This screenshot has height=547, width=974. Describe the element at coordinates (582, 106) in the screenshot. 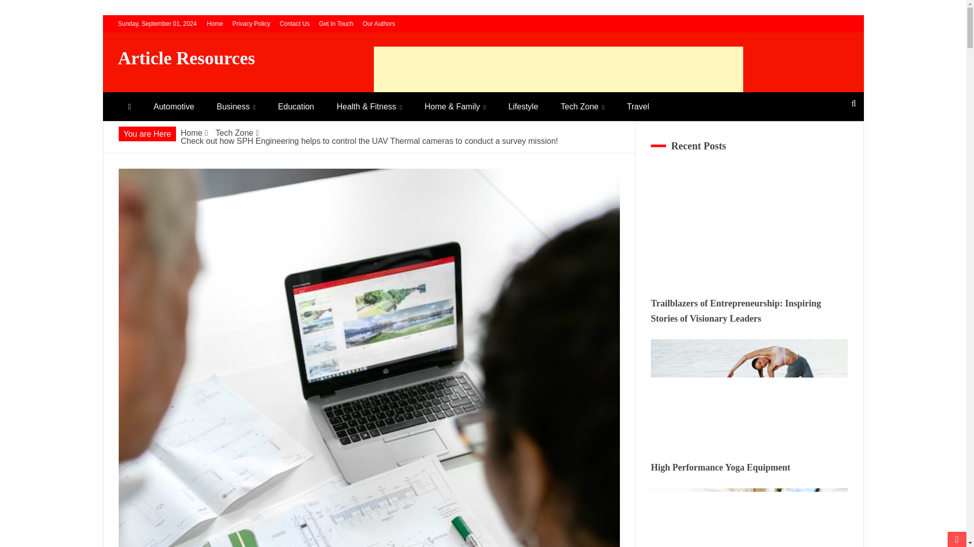

I see `Tech Zone` at that location.